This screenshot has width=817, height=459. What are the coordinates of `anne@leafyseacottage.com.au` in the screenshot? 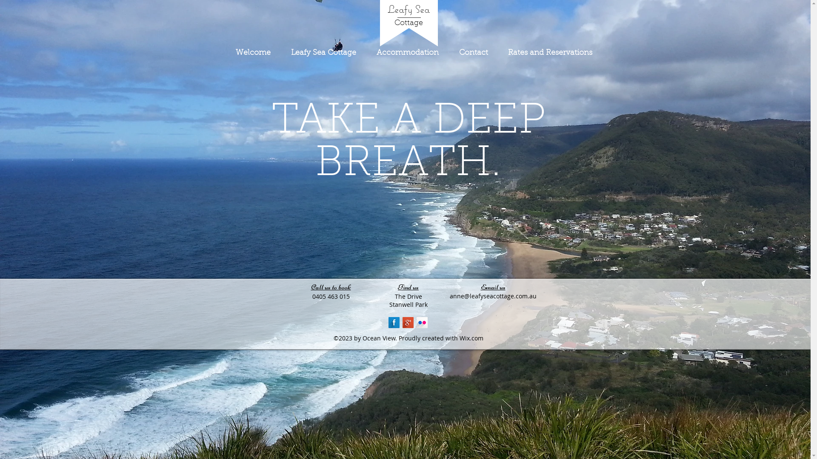 It's located at (493, 296).